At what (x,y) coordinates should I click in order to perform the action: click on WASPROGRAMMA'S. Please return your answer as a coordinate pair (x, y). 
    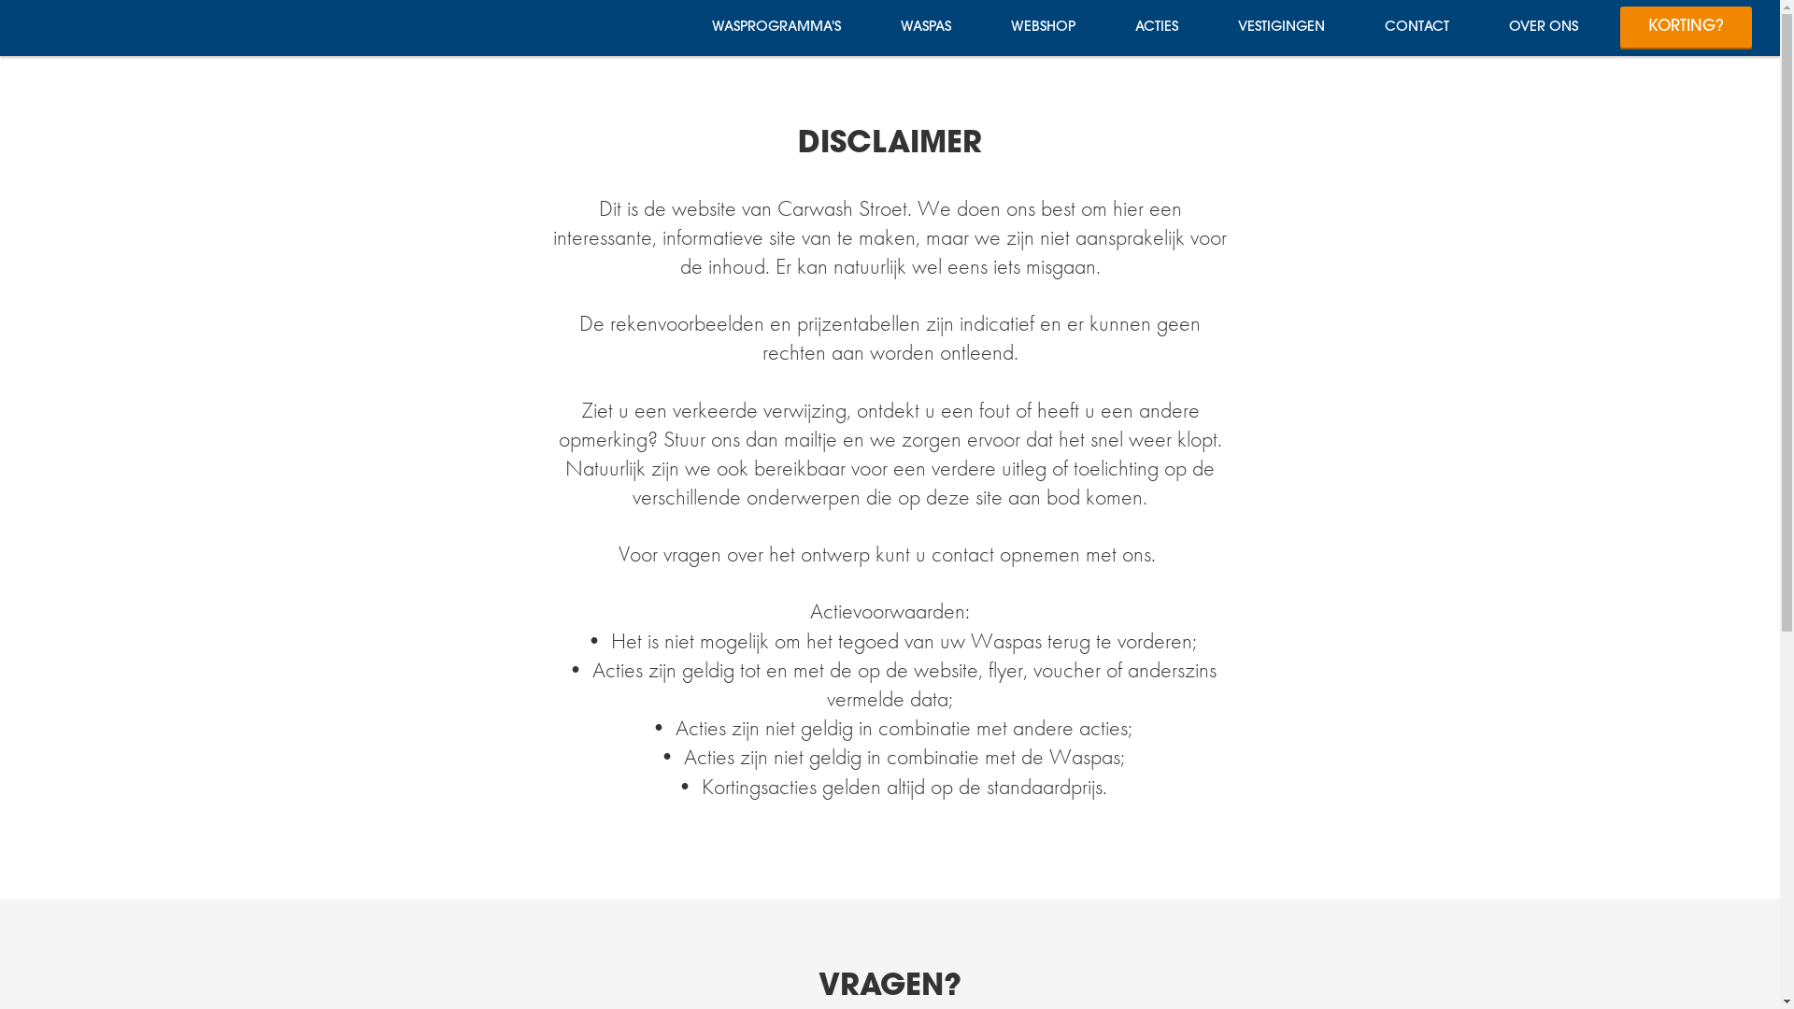
    Looking at the image, I should click on (776, 28).